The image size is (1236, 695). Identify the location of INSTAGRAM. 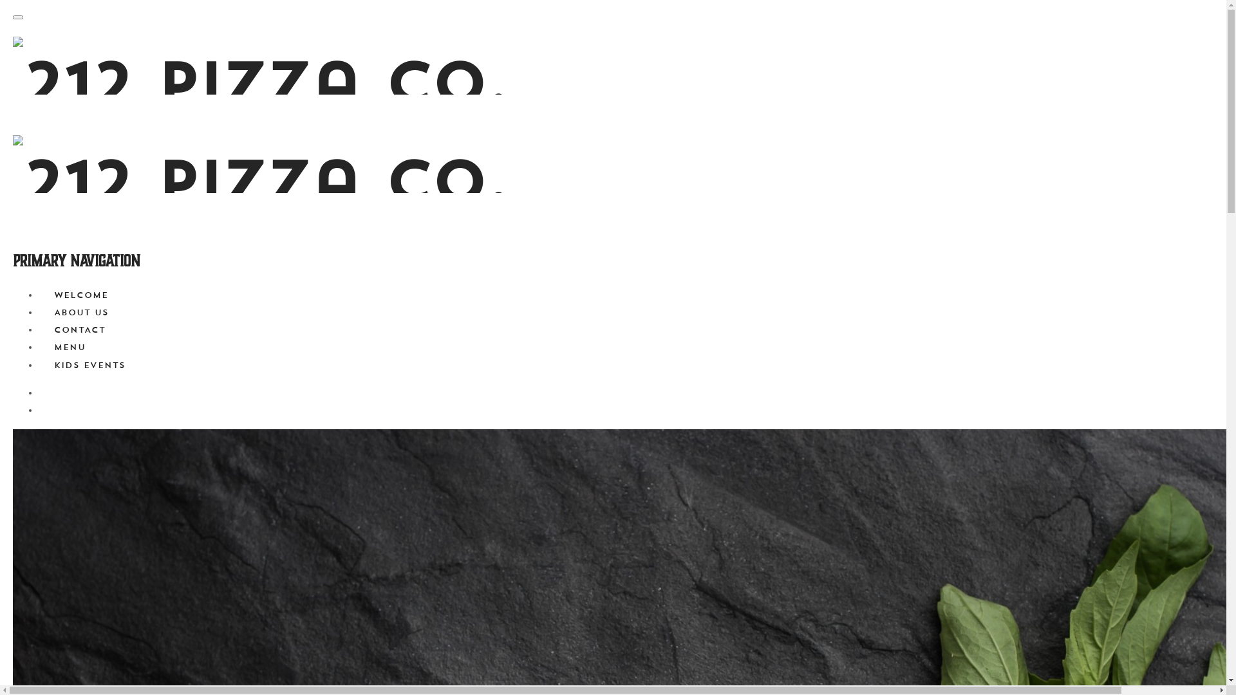
(54, 411).